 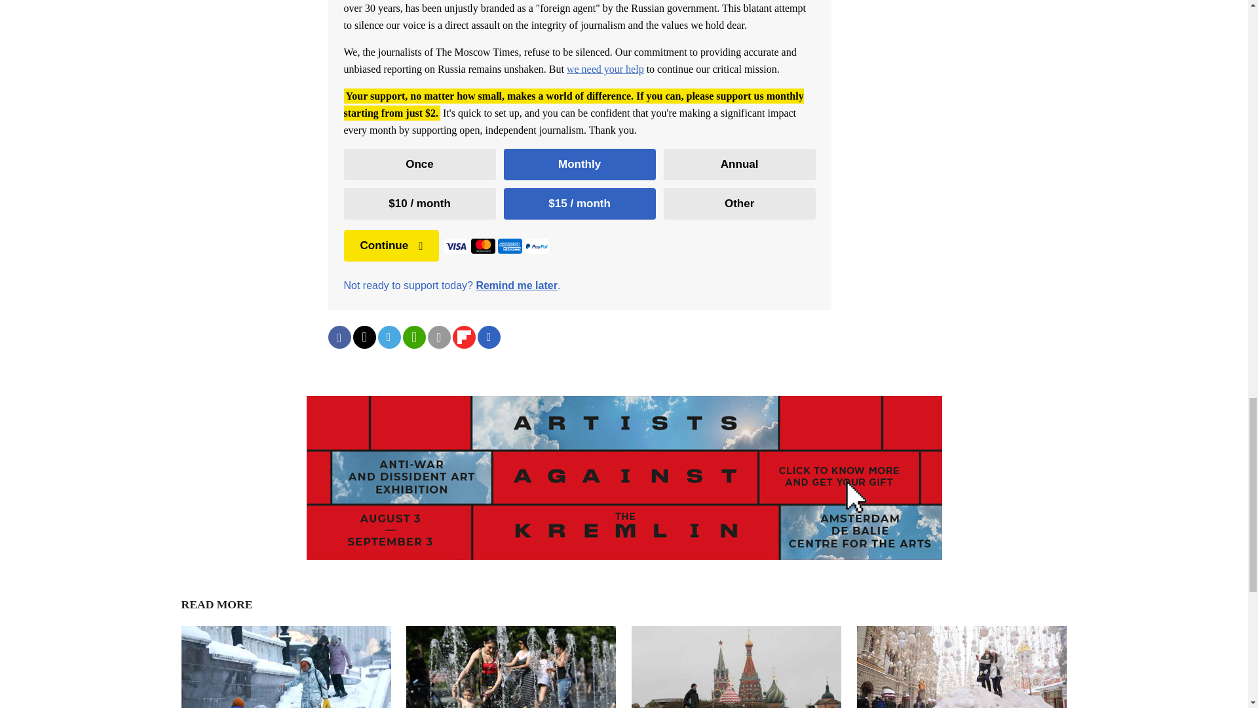 What do you see at coordinates (363, 337) in the screenshot?
I see `Share on Twitter` at bounding box center [363, 337].